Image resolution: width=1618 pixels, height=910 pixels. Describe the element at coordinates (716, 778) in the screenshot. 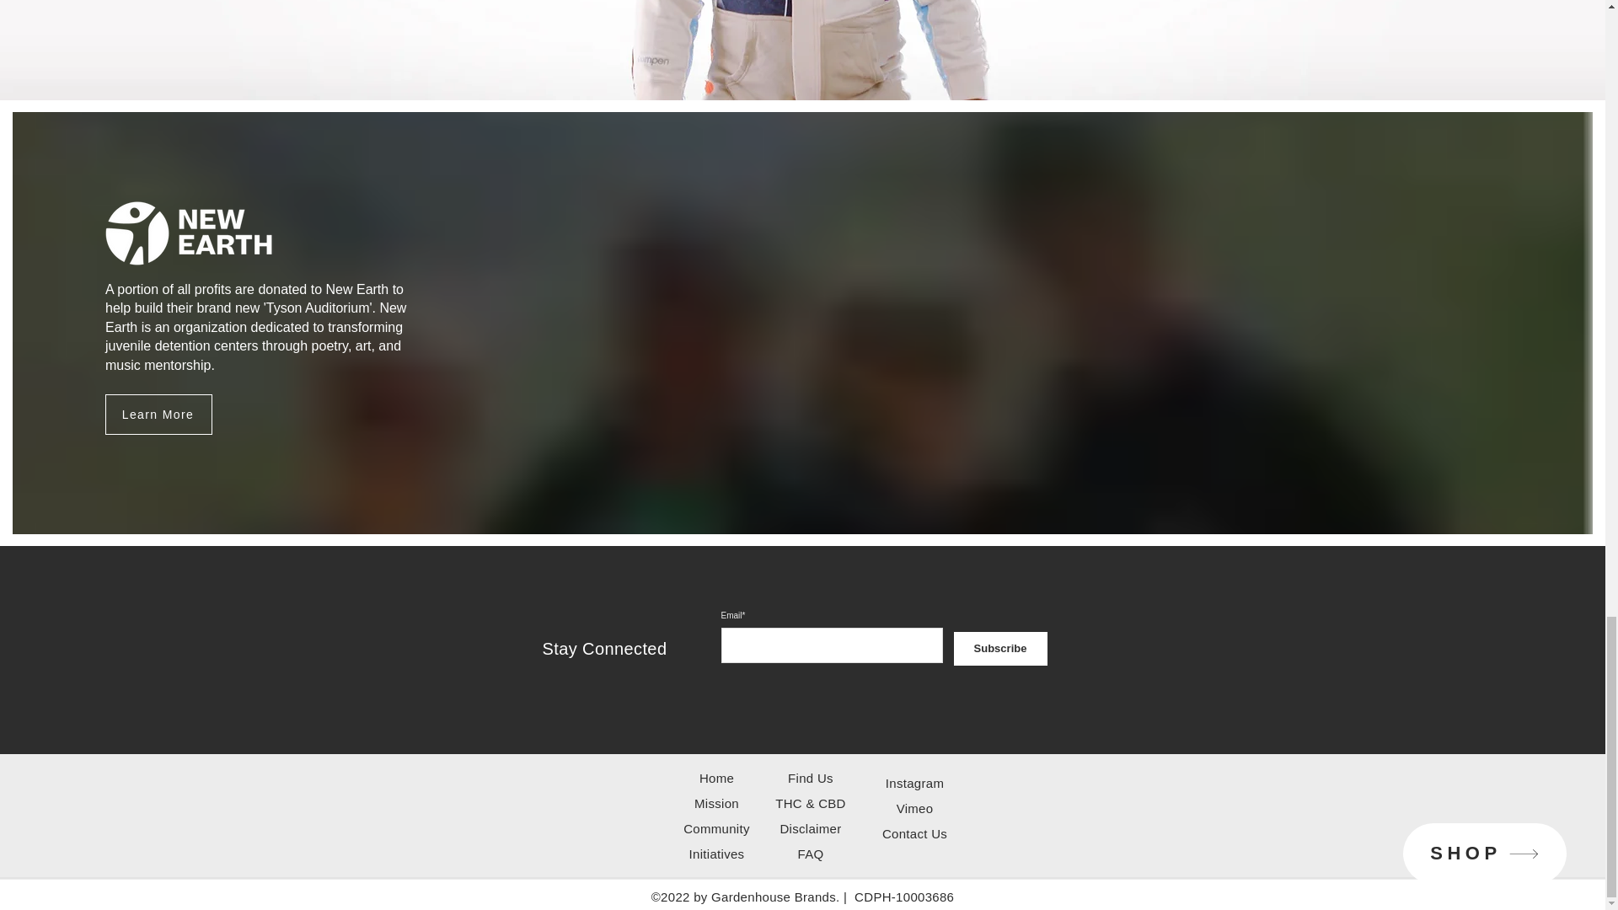

I see `Home` at that location.